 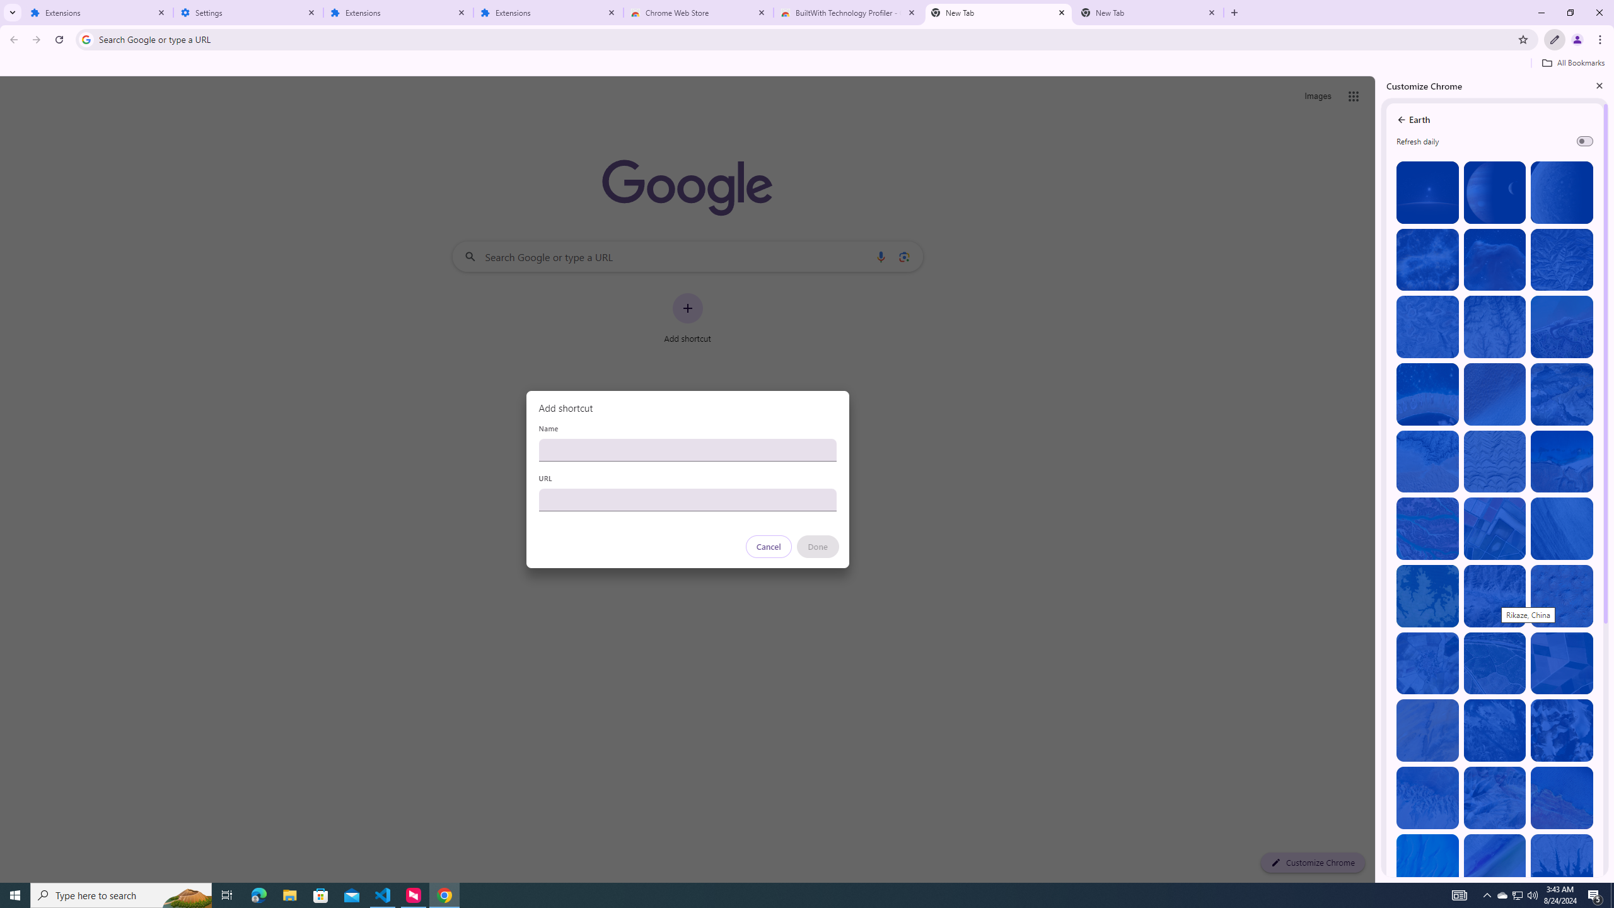 What do you see at coordinates (1495, 327) in the screenshot?
I see `Sanaag, Somalia` at bounding box center [1495, 327].